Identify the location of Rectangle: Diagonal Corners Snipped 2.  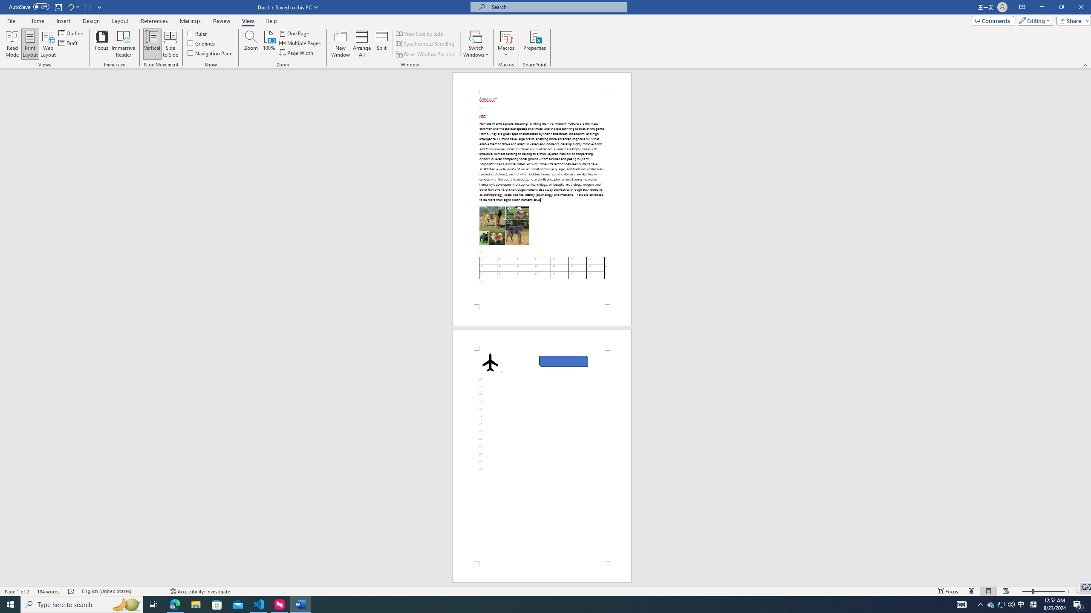
(563, 361).